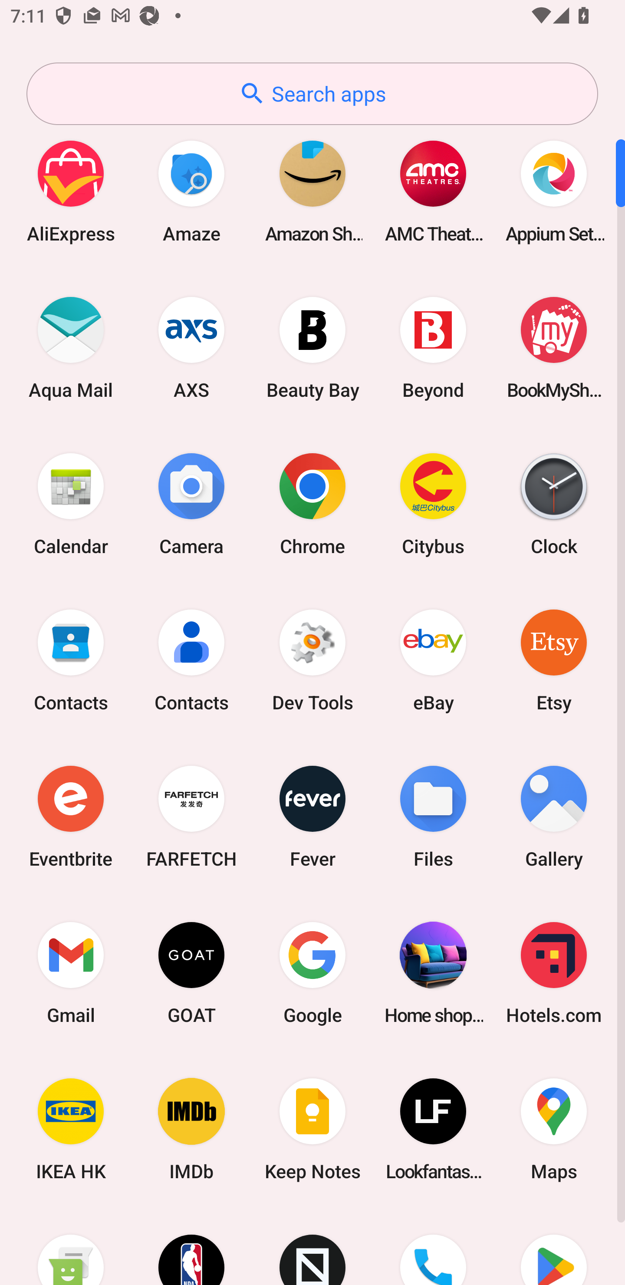  I want to click on Citybus, so click(433, 504).